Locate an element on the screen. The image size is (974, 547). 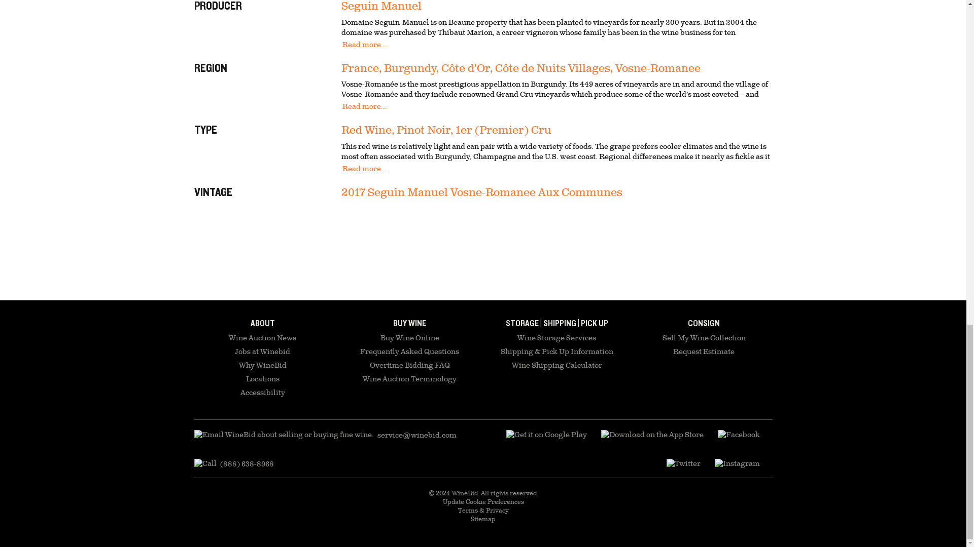
Twitter is located at coordinates (683, 464).